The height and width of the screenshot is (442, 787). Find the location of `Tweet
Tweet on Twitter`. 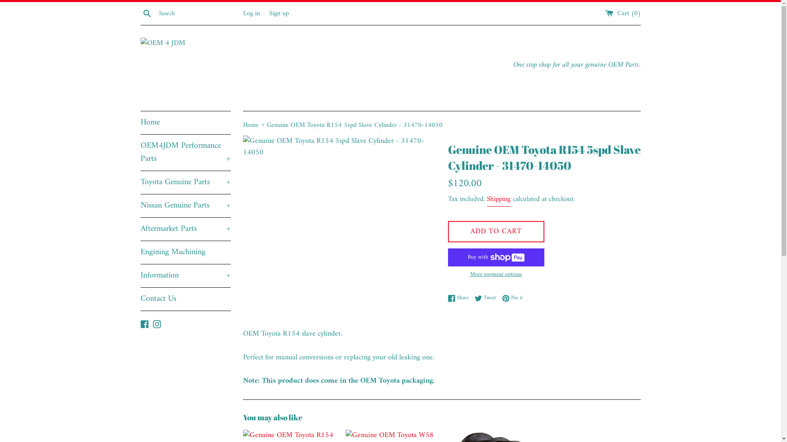

Tweet
Tweet on Twitter is located at coordinates (487, 298).